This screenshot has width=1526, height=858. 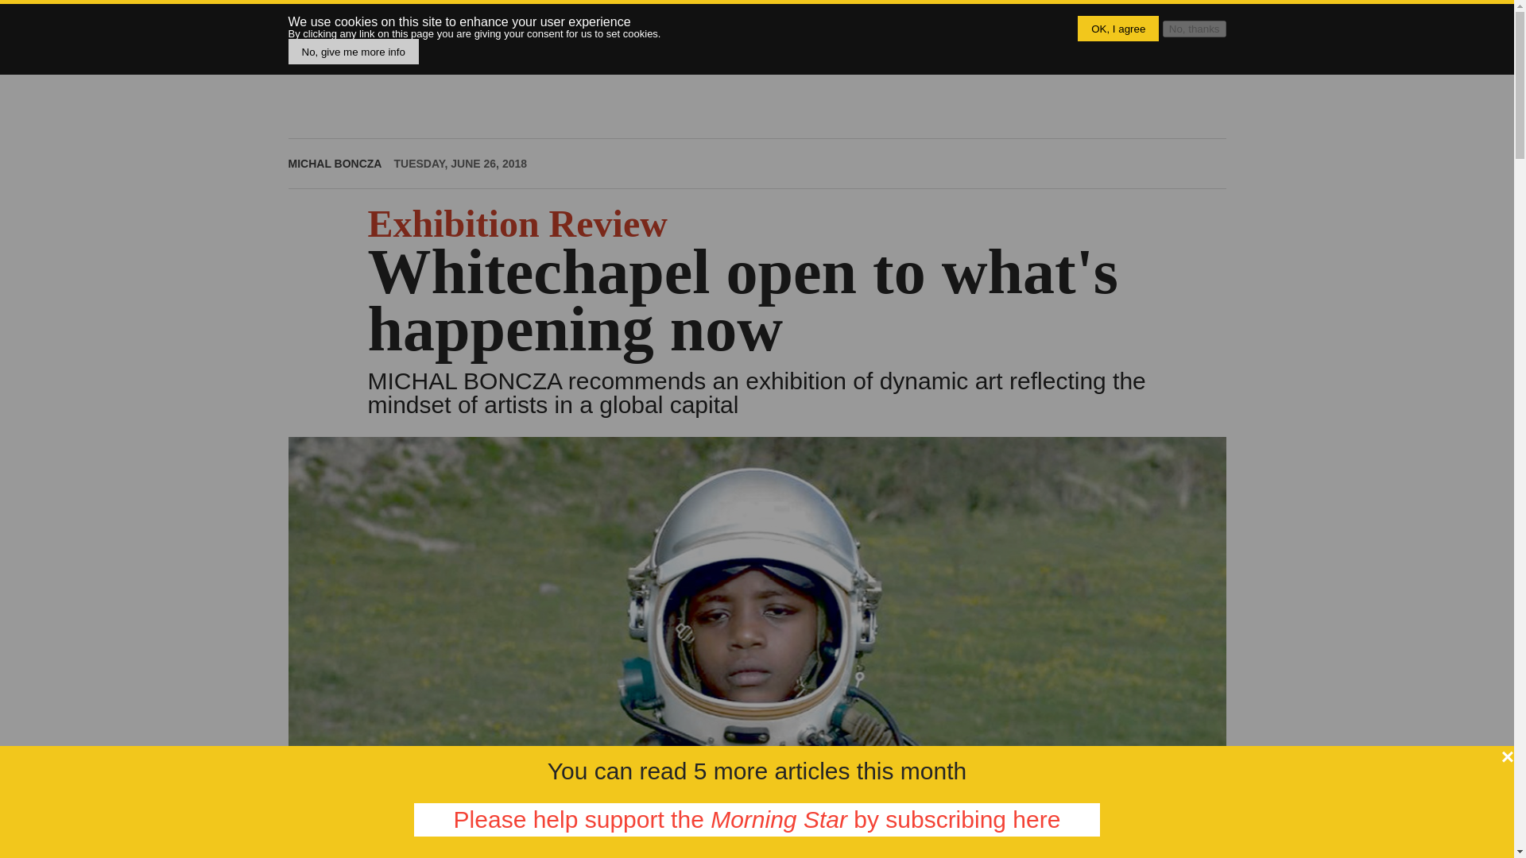 I want to click on No, thanks, so click(x=1195, y=29).